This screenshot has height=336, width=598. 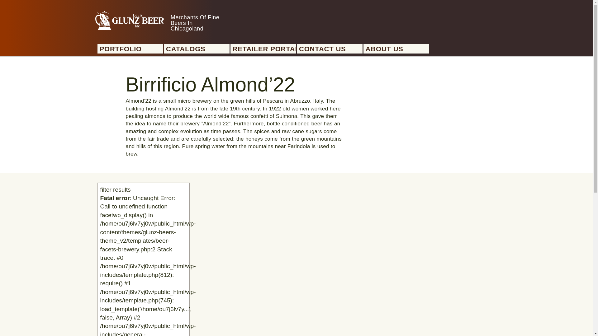 What do you see at coordinates (264, 49) in the screenshot?
I see `RETAILER PORTAL` at bounding box center [264, 49].